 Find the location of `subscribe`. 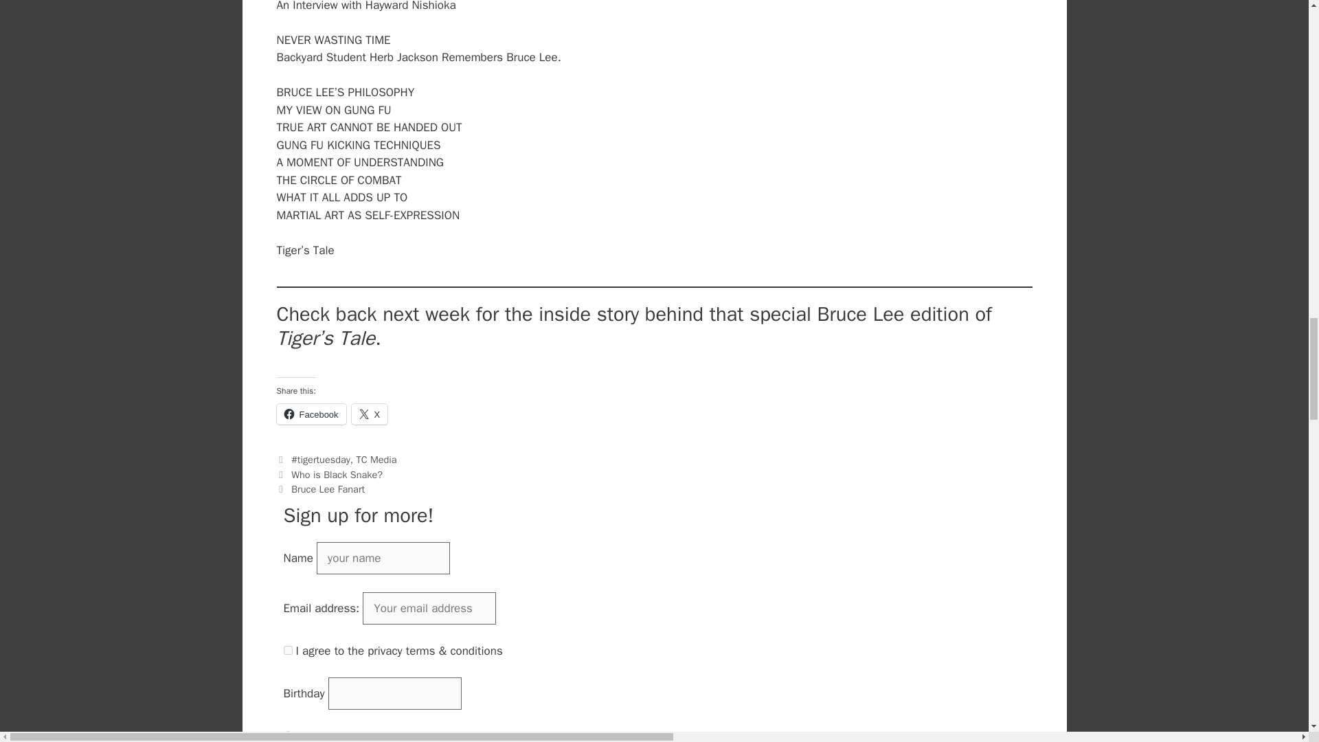

subscribe is located at coordinates (287, 735).